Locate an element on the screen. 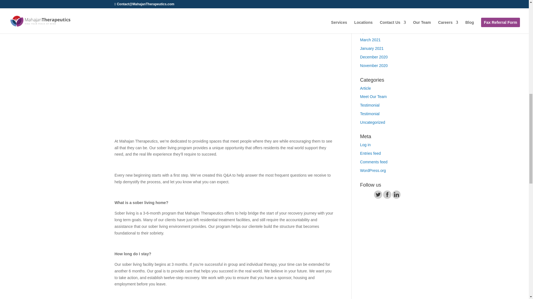  Visit Us On Facebook is located at coordinates (387, 198).